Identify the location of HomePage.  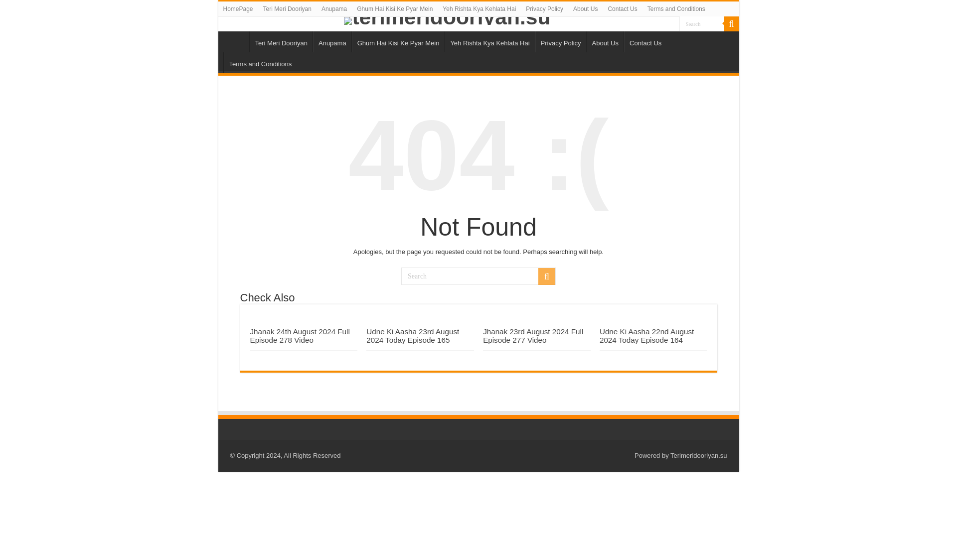
(236, 41).